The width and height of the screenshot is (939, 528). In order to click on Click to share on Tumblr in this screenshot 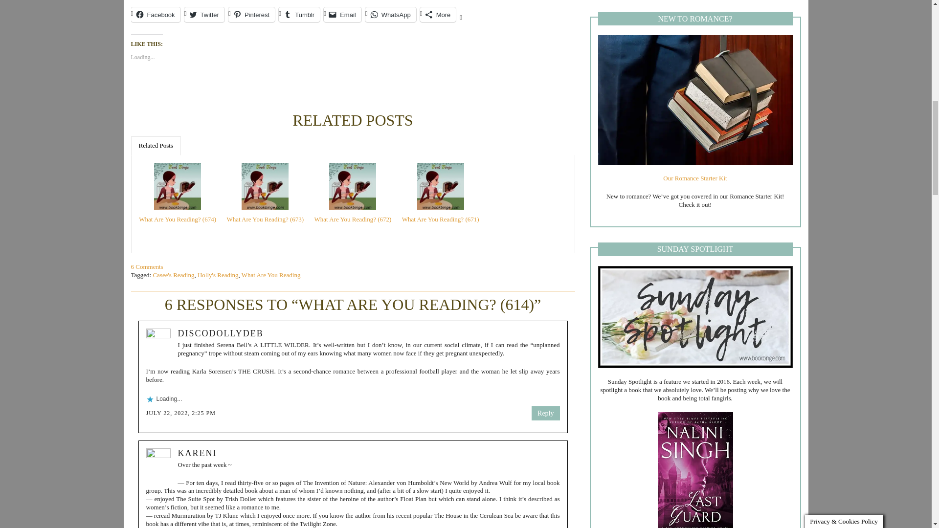, I will do `click(299, 15)`.